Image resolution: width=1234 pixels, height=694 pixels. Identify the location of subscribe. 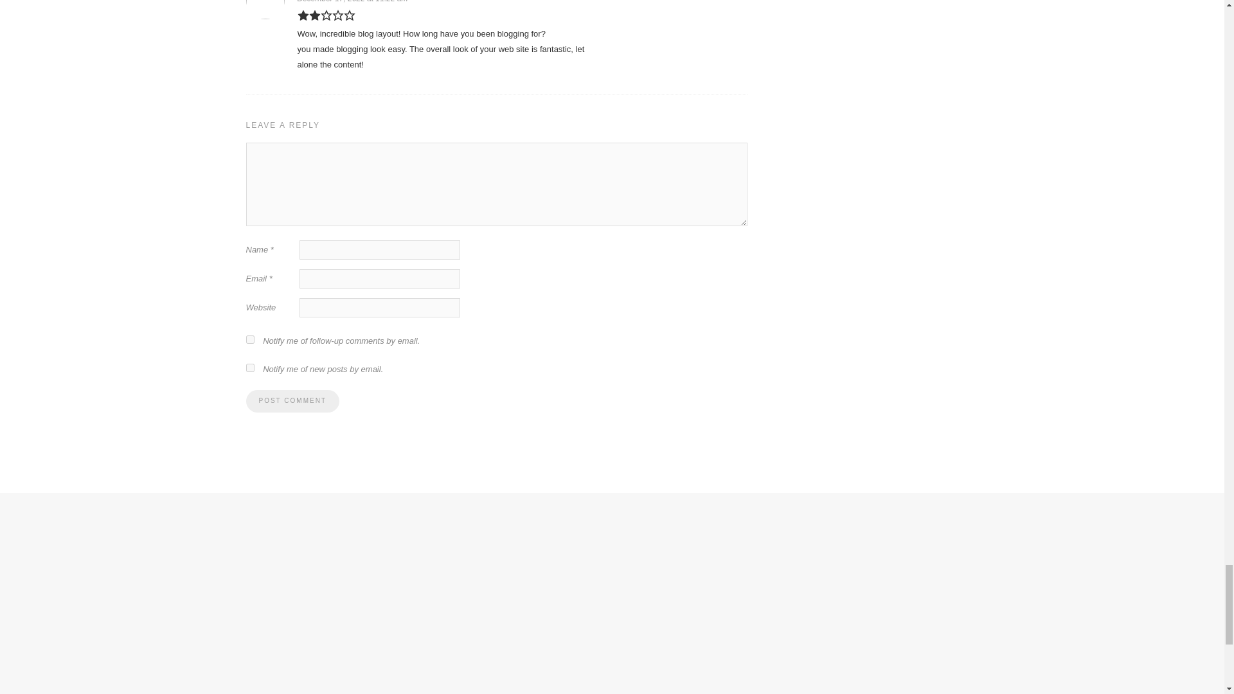
(249, 368).